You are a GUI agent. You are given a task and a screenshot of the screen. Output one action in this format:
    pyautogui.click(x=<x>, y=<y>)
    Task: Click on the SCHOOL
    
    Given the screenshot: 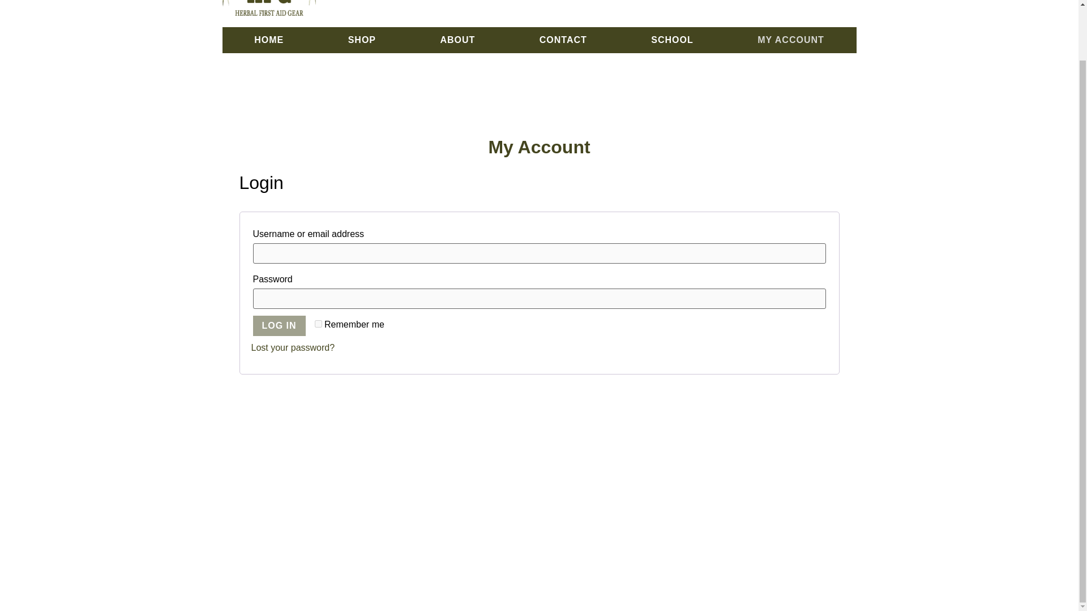 What is the action you would take?
    pyautogui.click(x=673, y=40)
    